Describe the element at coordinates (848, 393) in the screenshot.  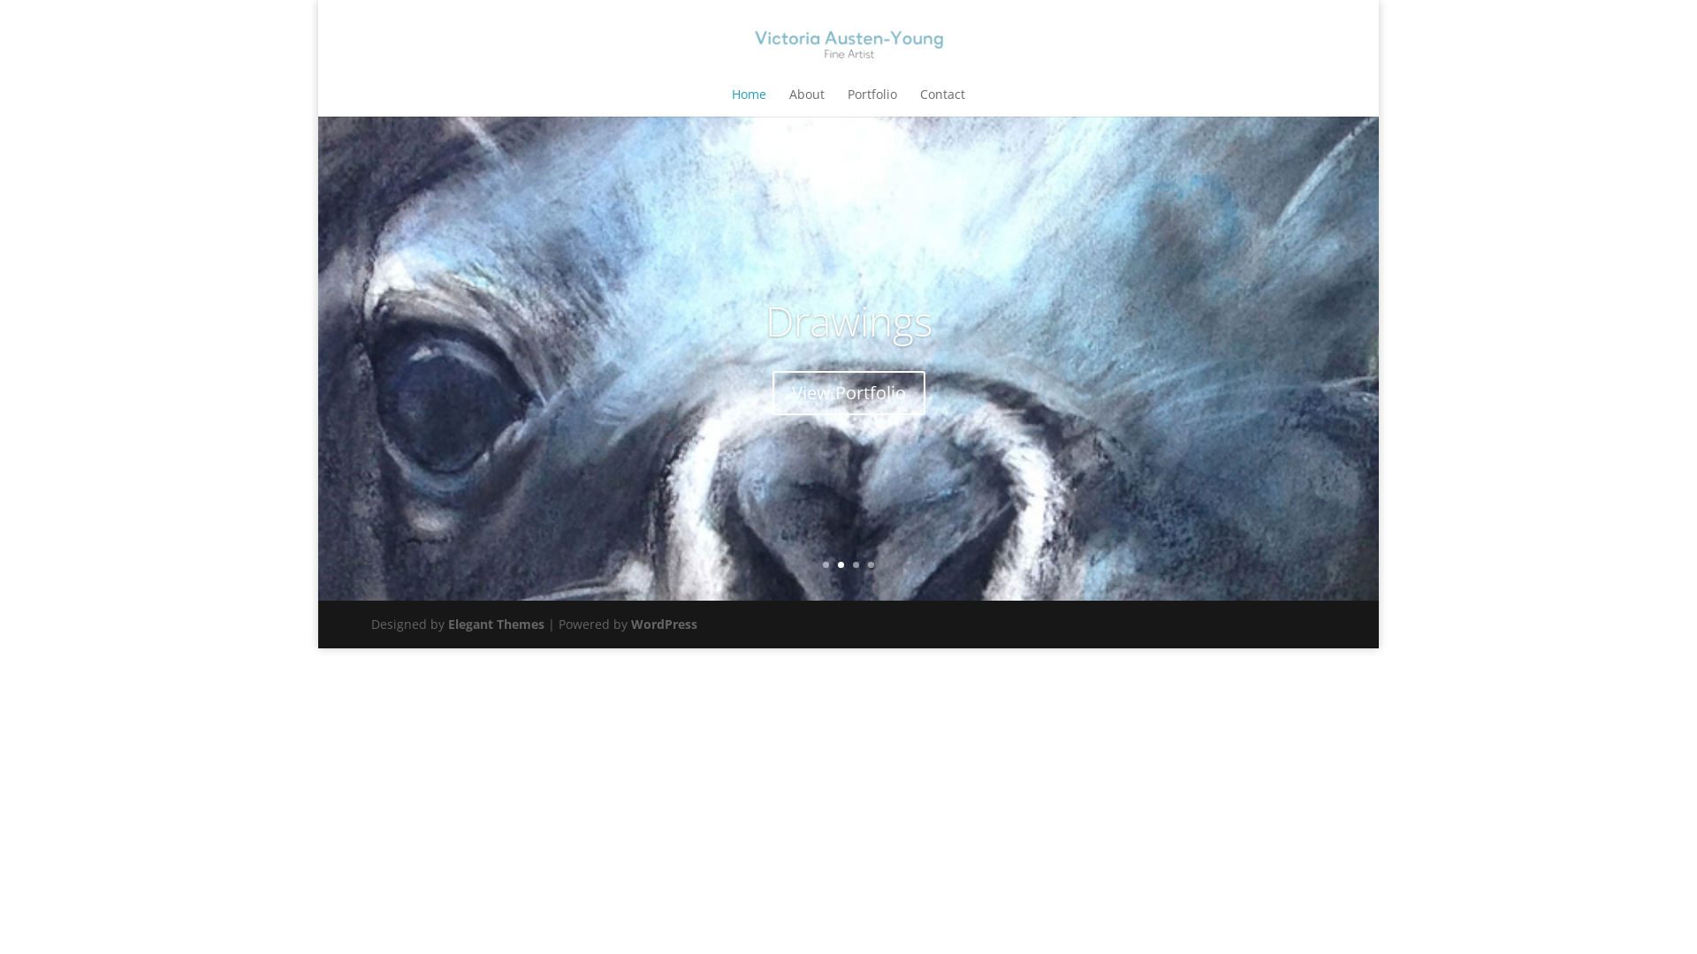
I see `View Portfolio` at that location.